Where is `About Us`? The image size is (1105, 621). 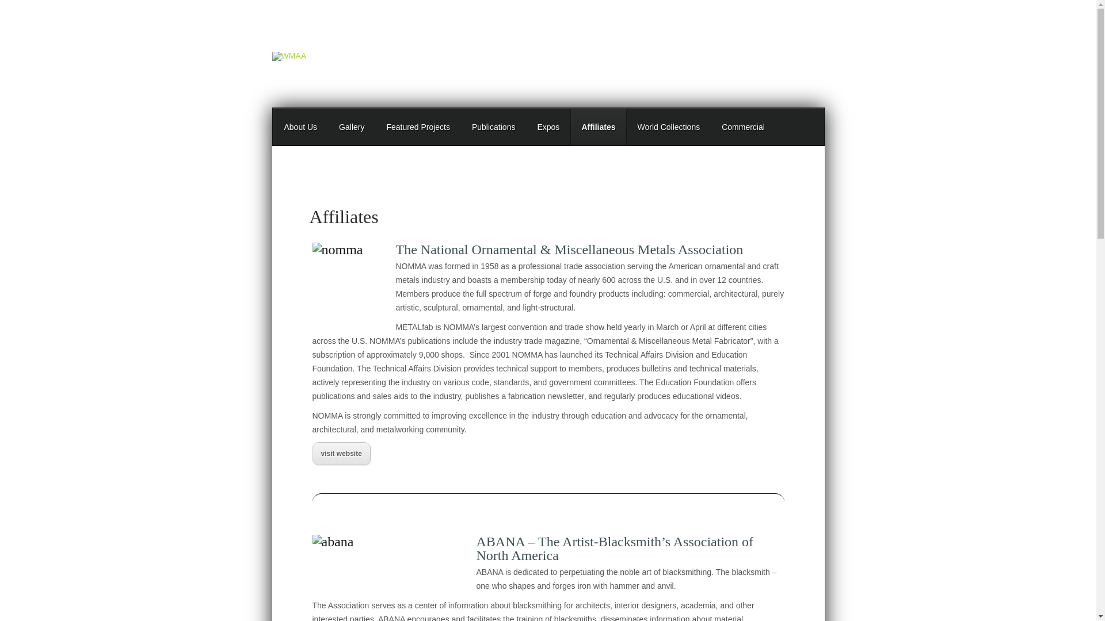
About Us is located at coordinates (300, 128).